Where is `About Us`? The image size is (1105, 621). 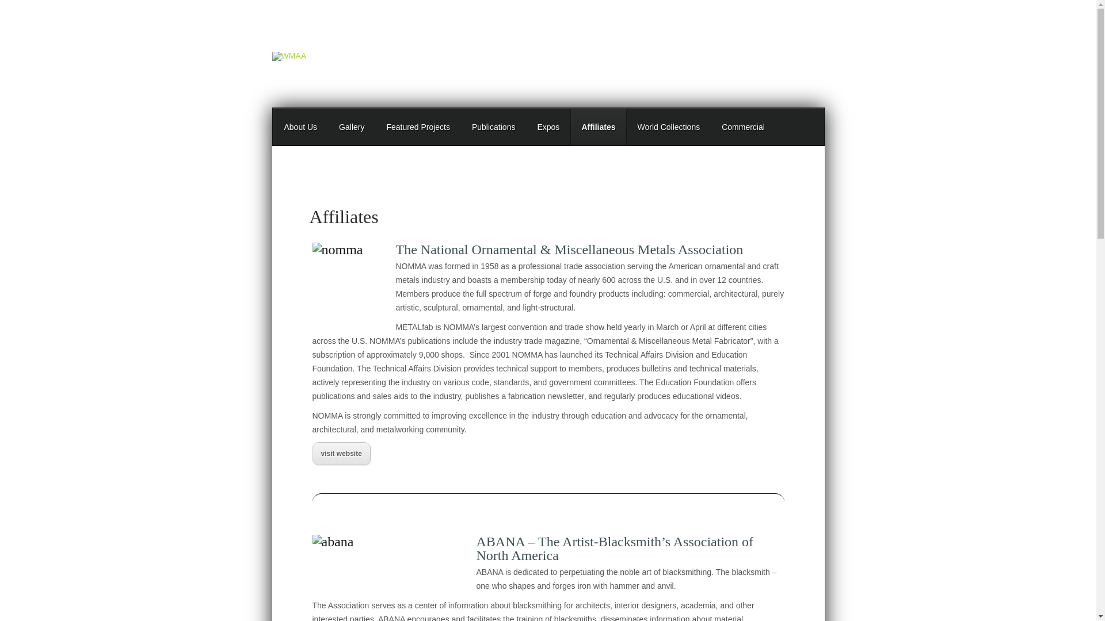
About Us is located at coordinates (300, 128).